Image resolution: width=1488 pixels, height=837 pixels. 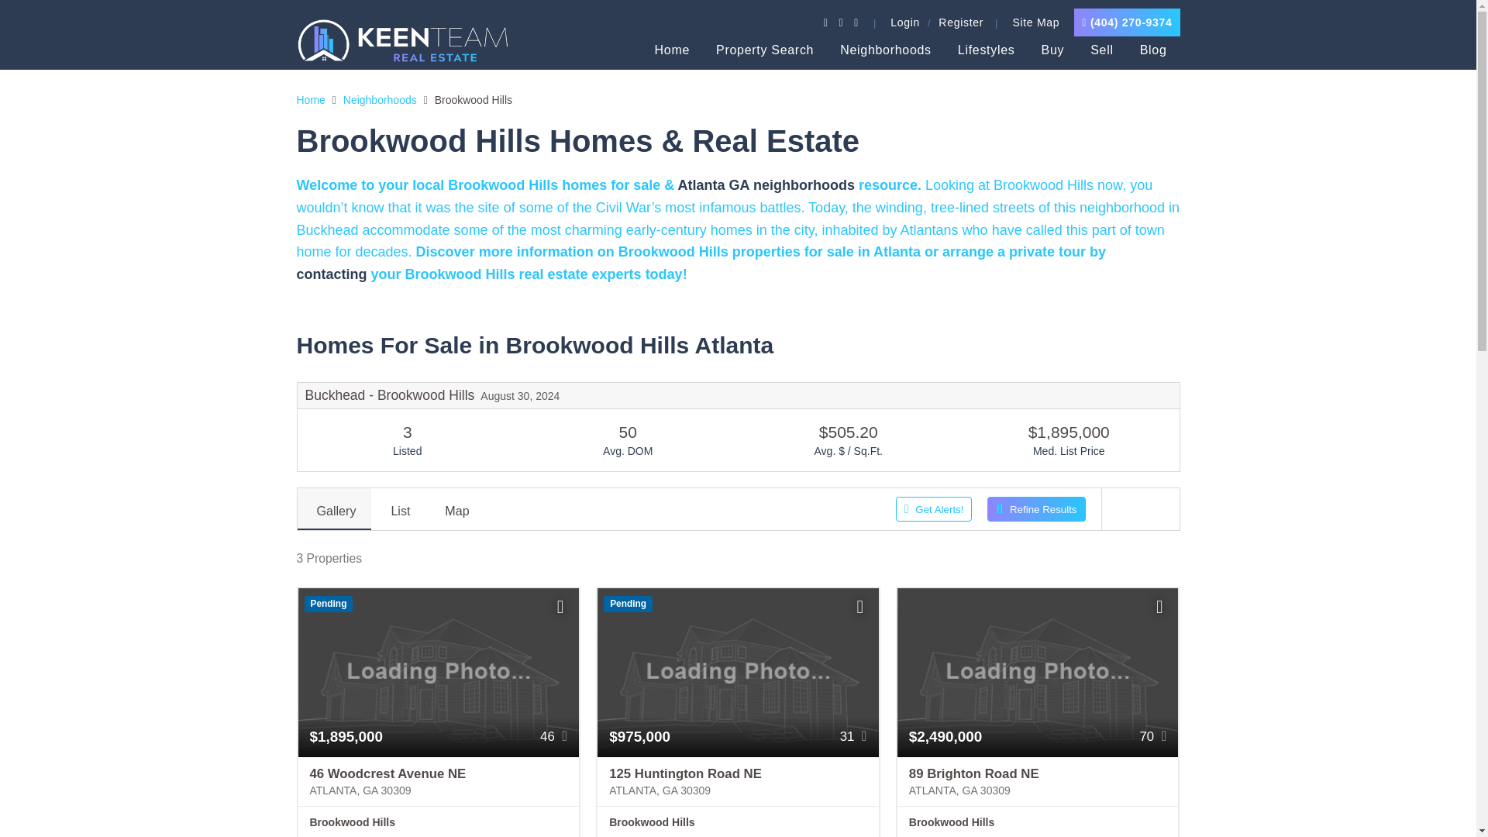 What do you see at coordinates (1035, 22) in the screenshot?
I see `Site Map` at bounding box center [1035, 22].